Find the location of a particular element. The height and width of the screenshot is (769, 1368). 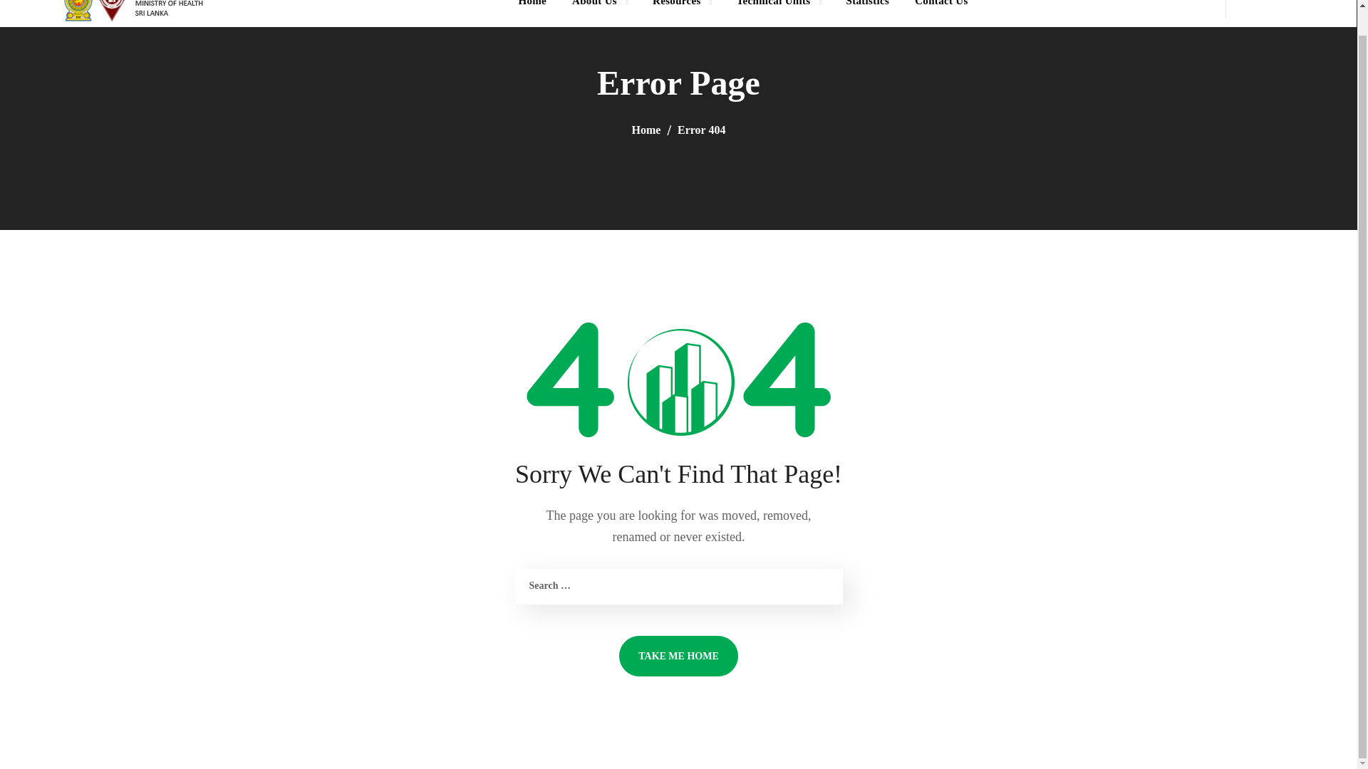

Home is located at coordinates (532, 13).